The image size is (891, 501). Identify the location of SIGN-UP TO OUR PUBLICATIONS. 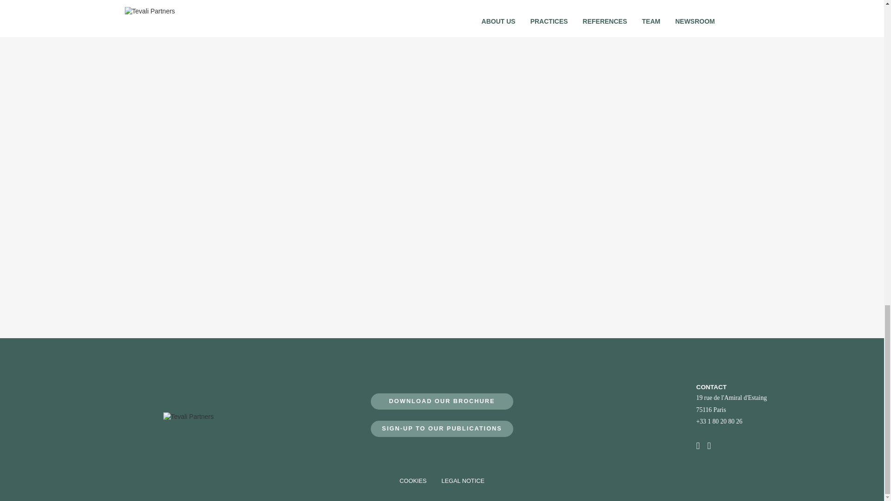
(442, 429).